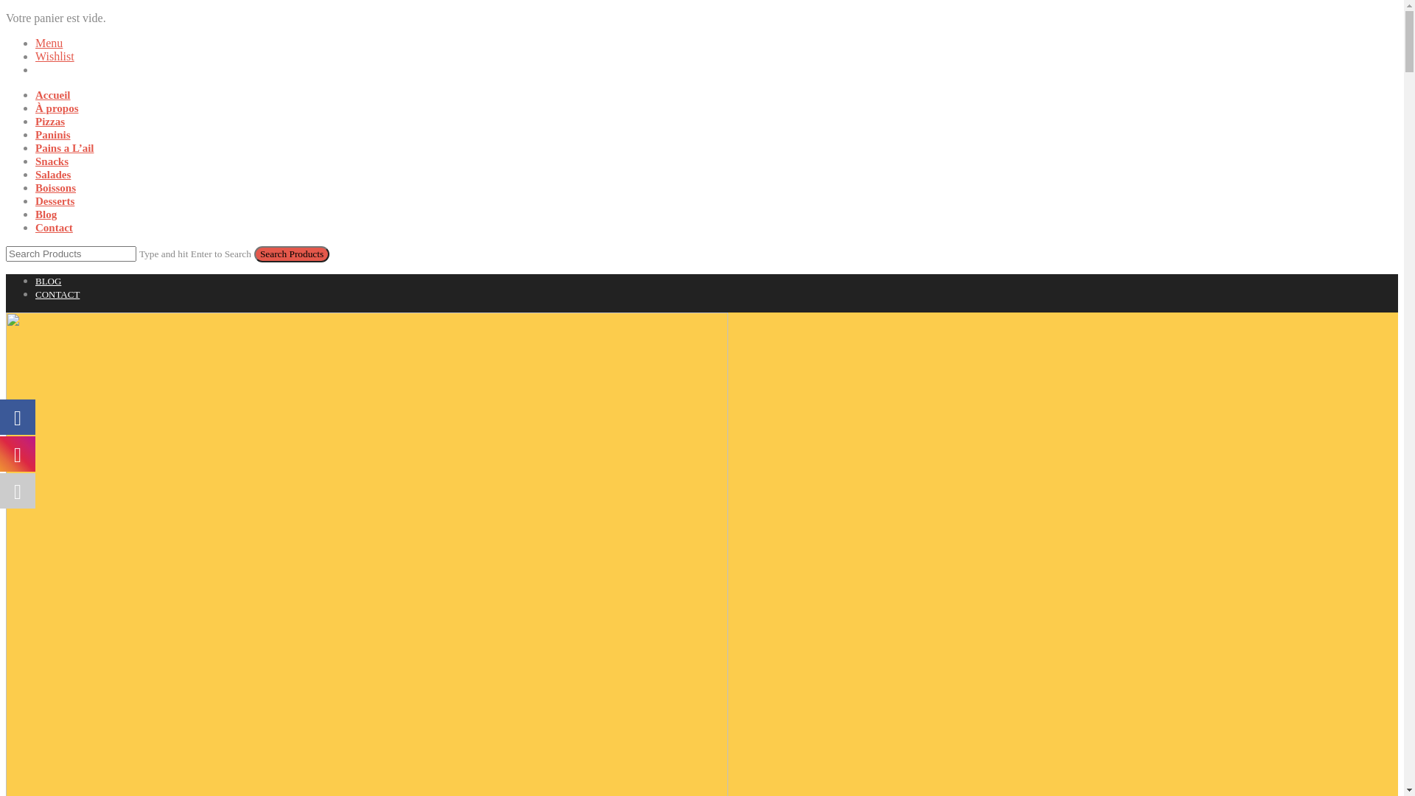 This screenshot has width=1415, height=796. I want to click on Wishlist, so click(55, 56).